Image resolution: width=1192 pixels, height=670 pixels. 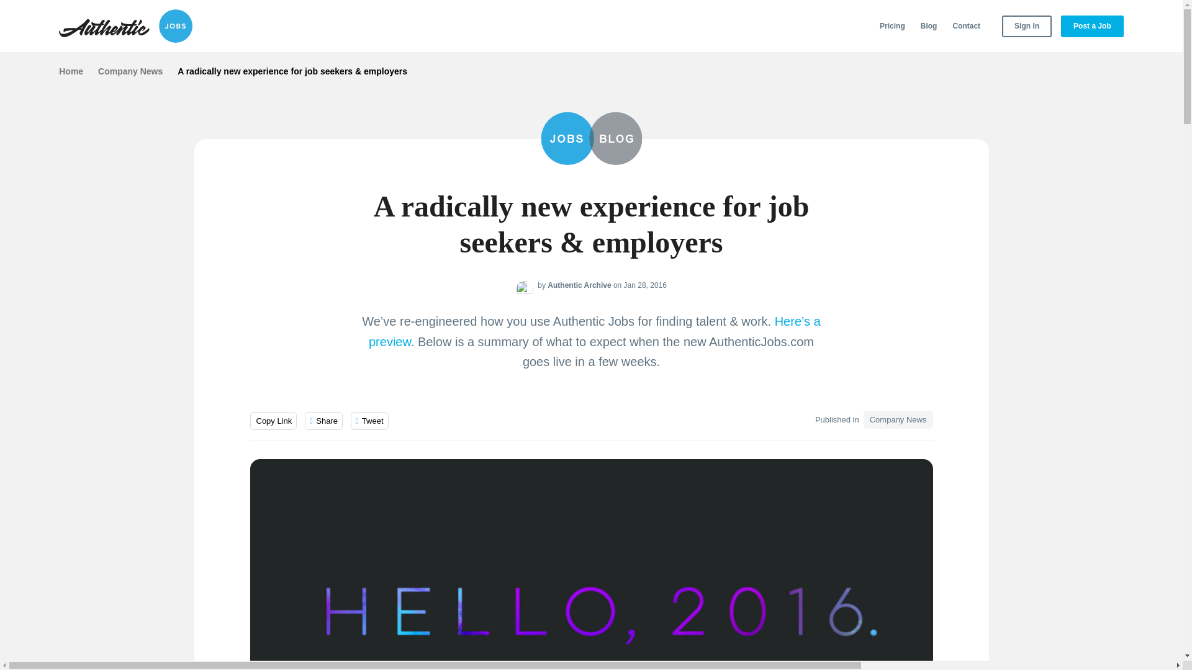 I want to click on Company News, so click(x=130, y=71).